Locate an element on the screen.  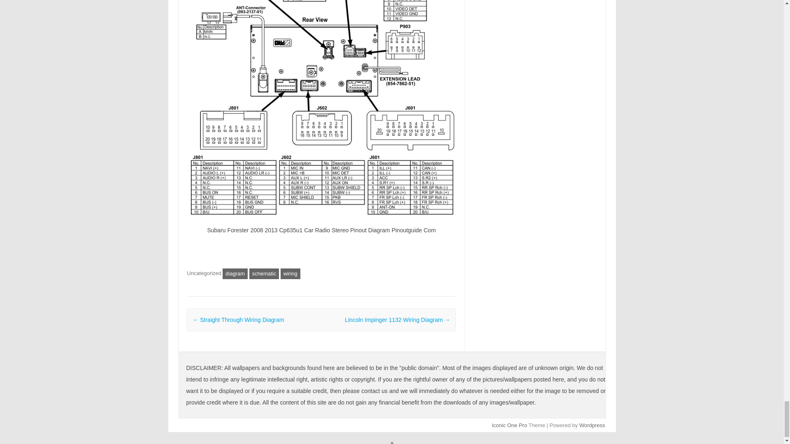
Wordpress is located at coordinates (592, 425).